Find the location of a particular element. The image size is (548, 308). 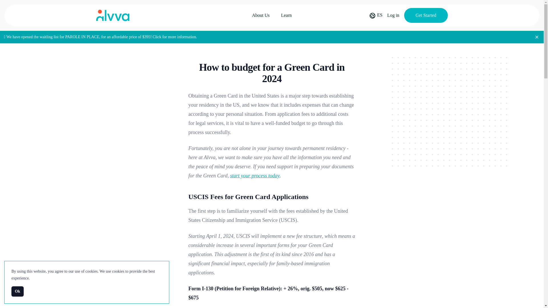

home is located at coordinates (112, 15).